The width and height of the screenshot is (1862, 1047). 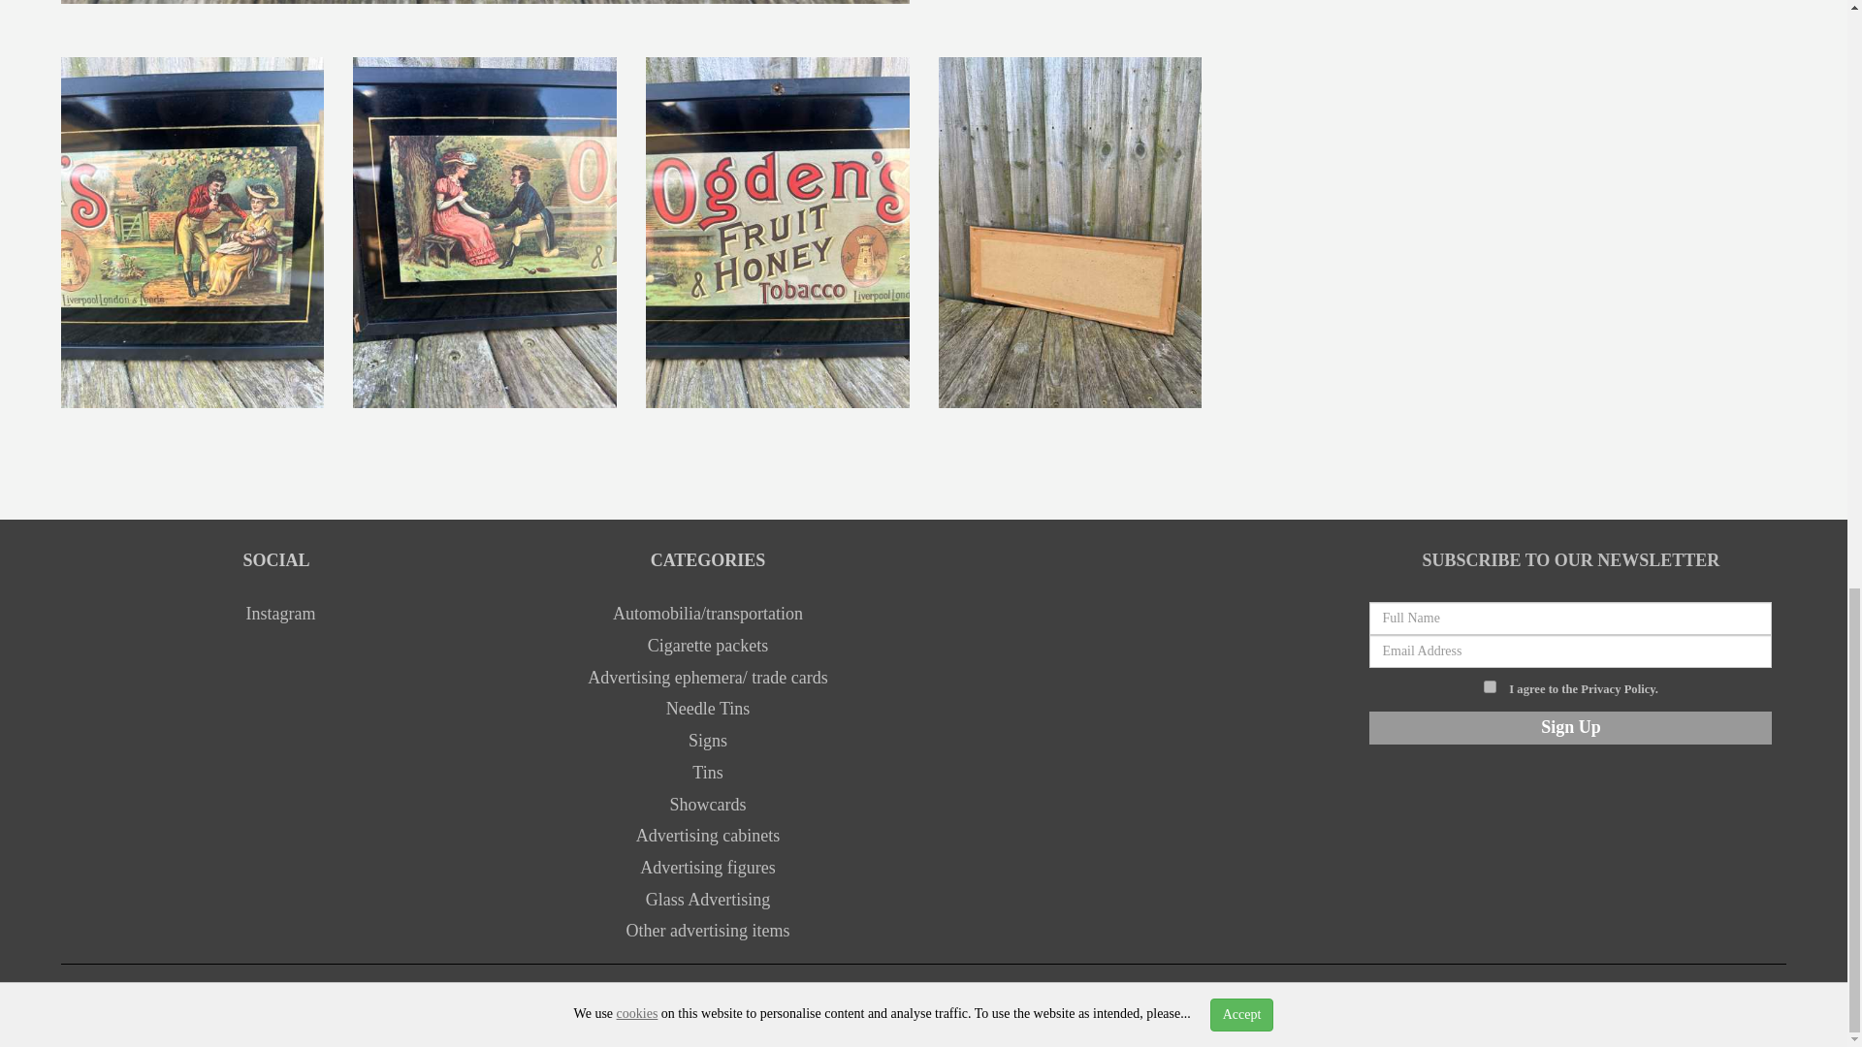 I want to click on Other advertising items, so click(x=708, y=931).